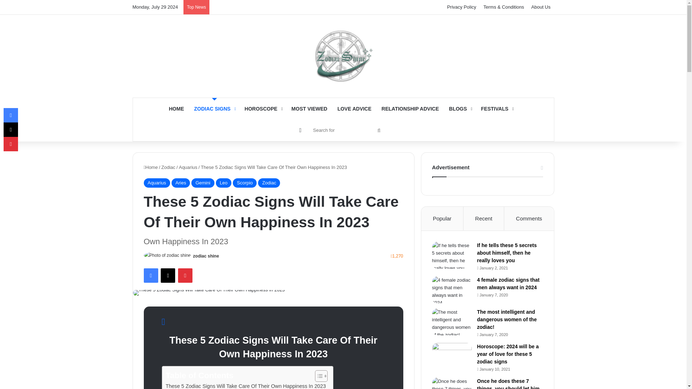 The image size is (692, 389). I want to click on BLOGS, so click(460, 109).